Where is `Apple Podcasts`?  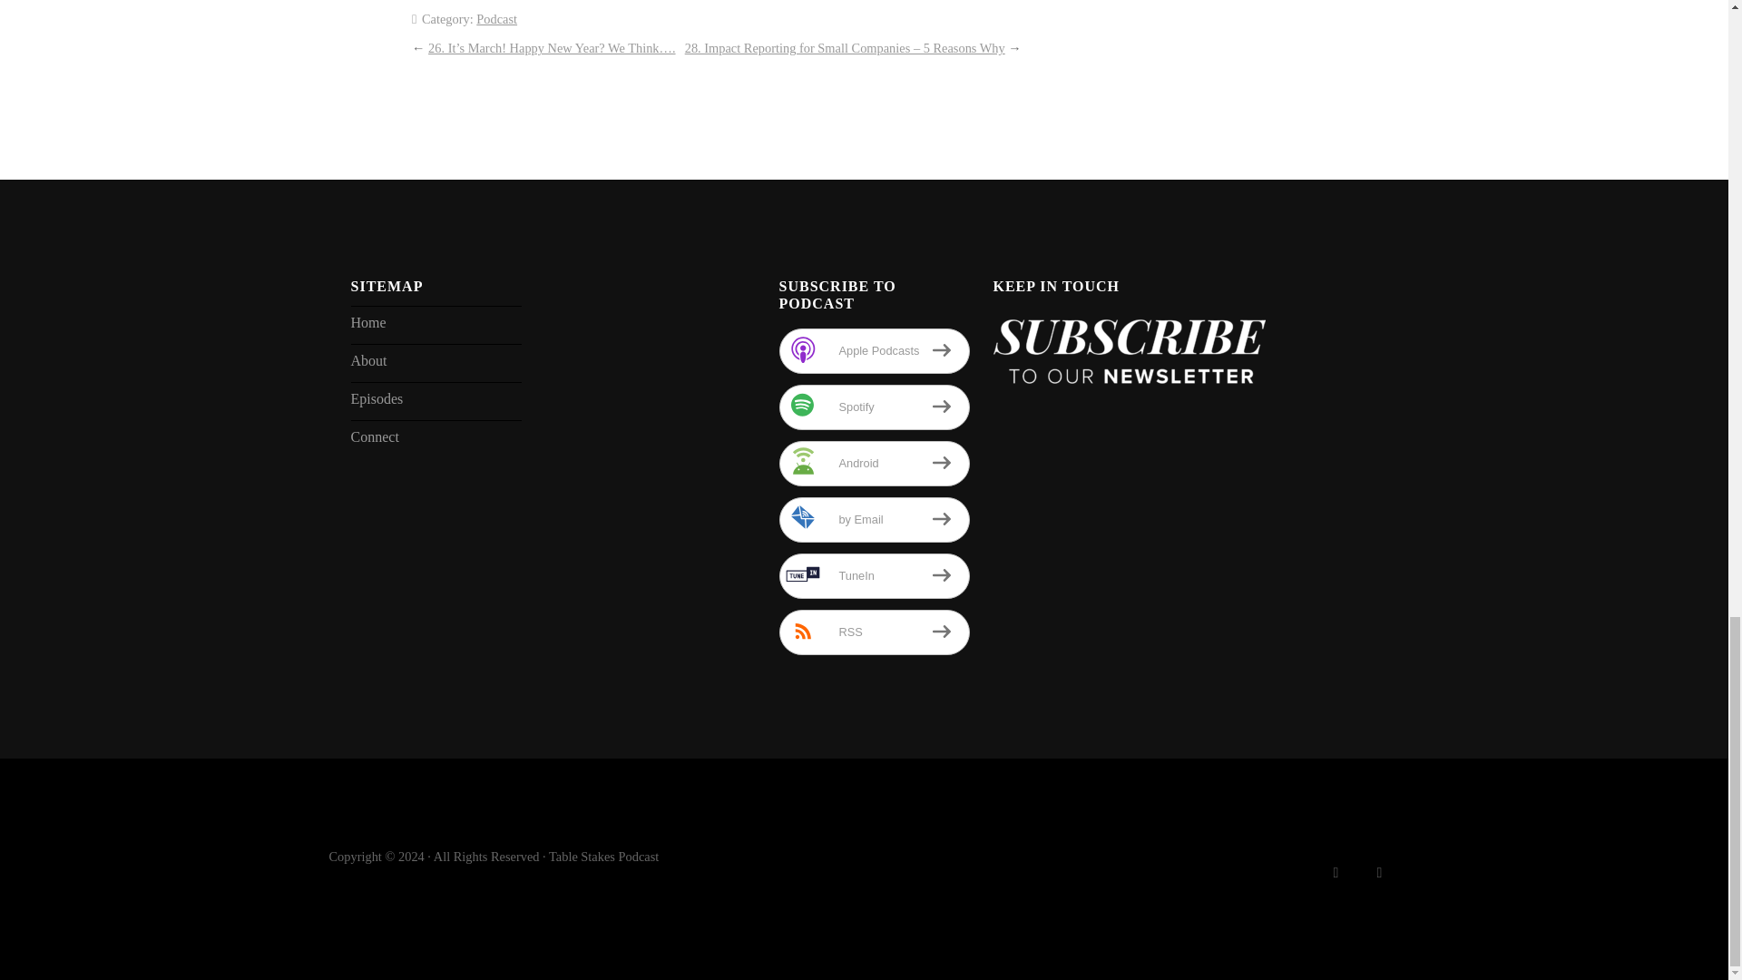
Apple Podcasts is located at coordinates (873, 350).